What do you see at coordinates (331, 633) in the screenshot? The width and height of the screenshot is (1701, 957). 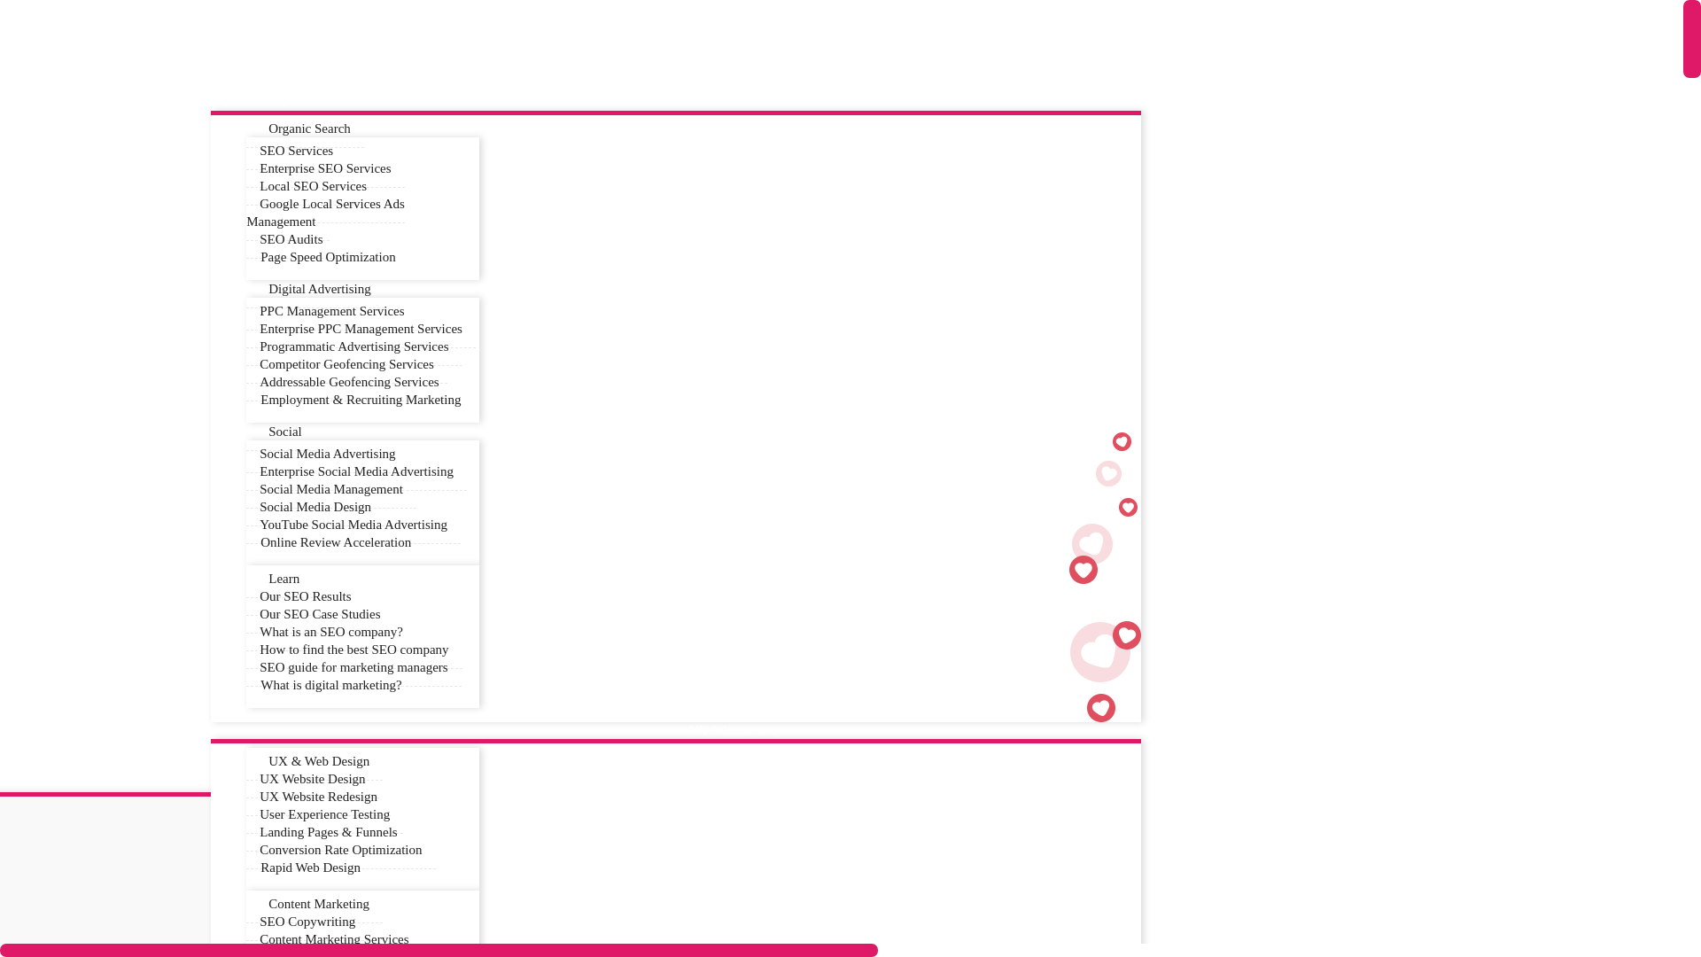 I see `What is an SEO company?` at bounding box center [331, 633].